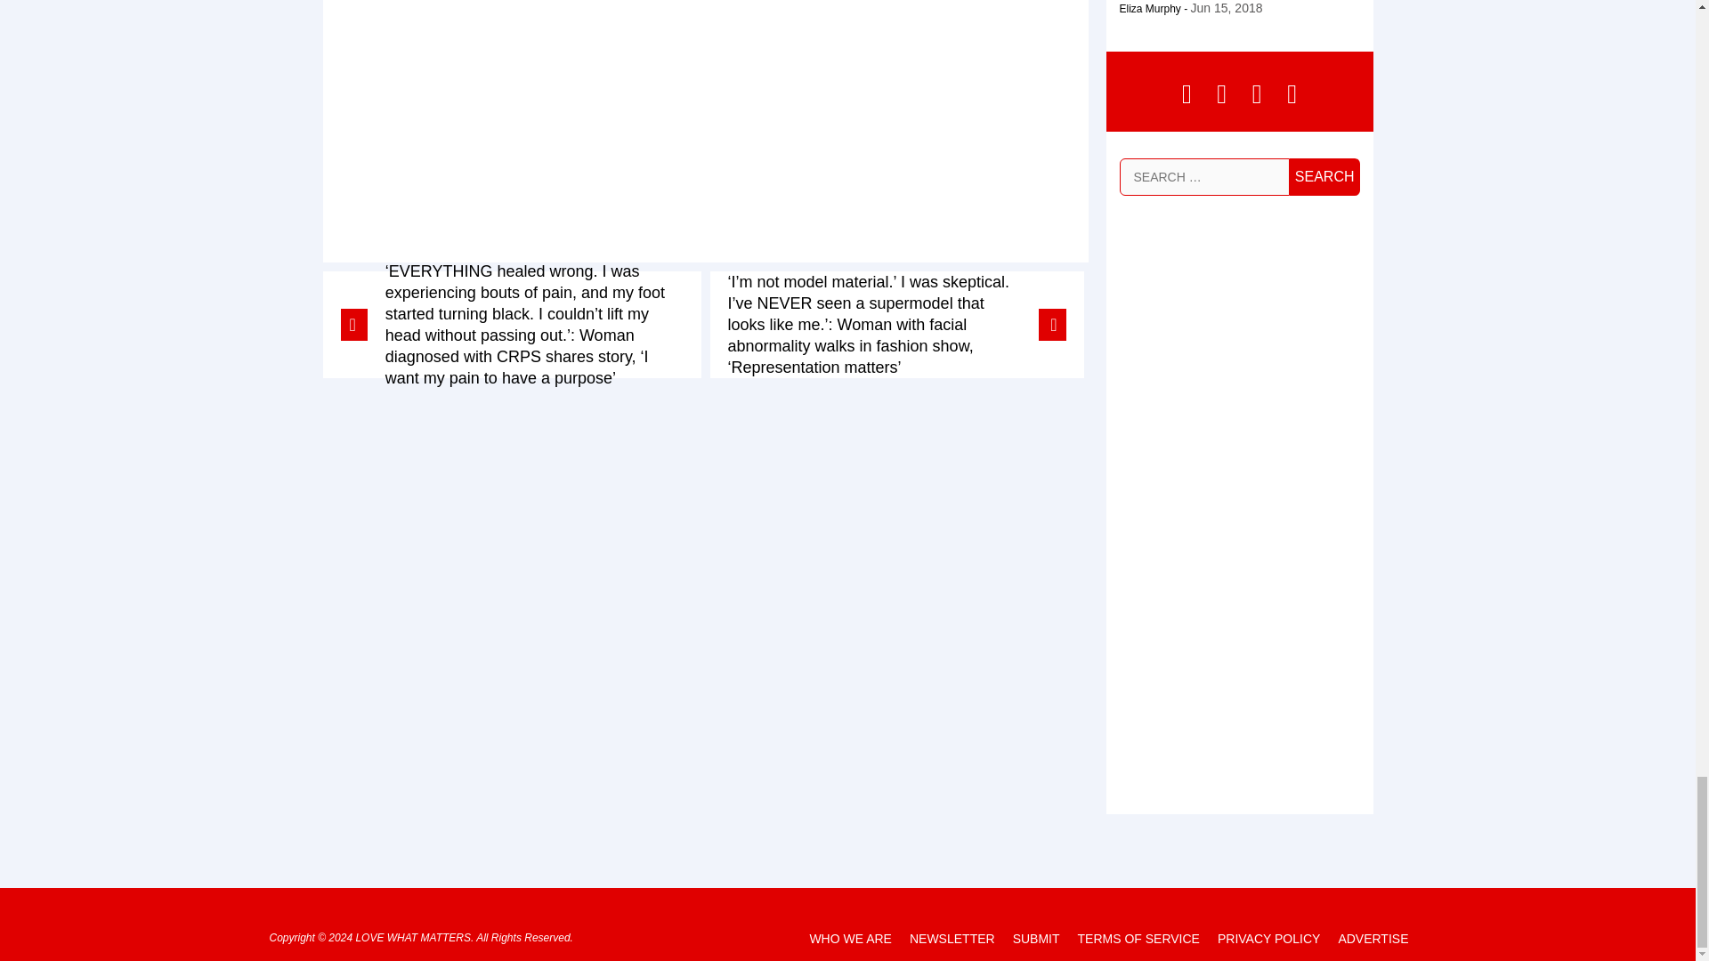 The height and width of the screenshot is (961, 1709). What do you see at coordinates (1227, 8) in the screenshot?
I see `June 15, 2018` at bounding box center [1227, 8].